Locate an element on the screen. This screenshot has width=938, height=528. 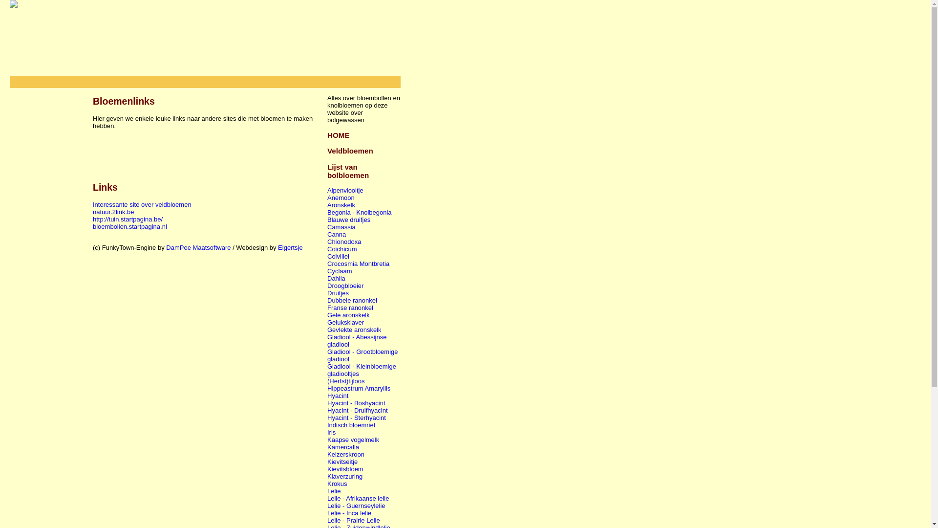
DamPee Maatsoftware is located at coordinates (198, 247).